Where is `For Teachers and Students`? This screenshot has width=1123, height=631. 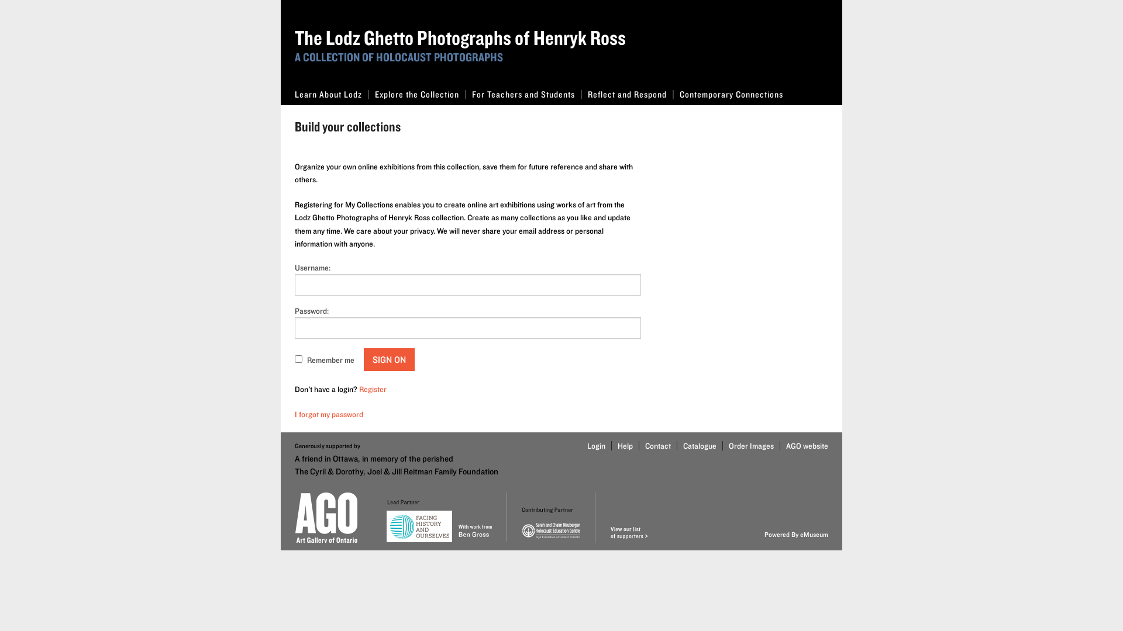 For Teachers and Students is located at coordinates (524, 95).